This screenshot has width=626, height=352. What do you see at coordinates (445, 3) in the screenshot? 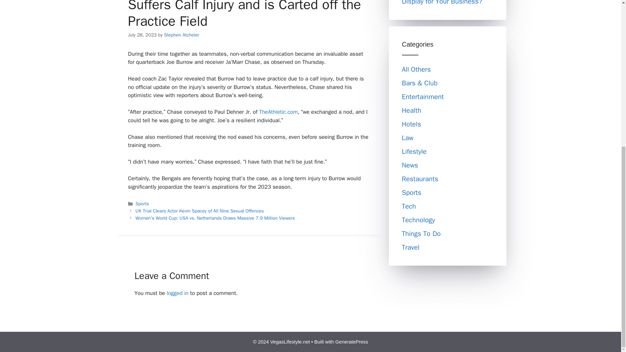
I see `How to Choose the Right LED Display for Your Business?` at bounding box center [445, 3].